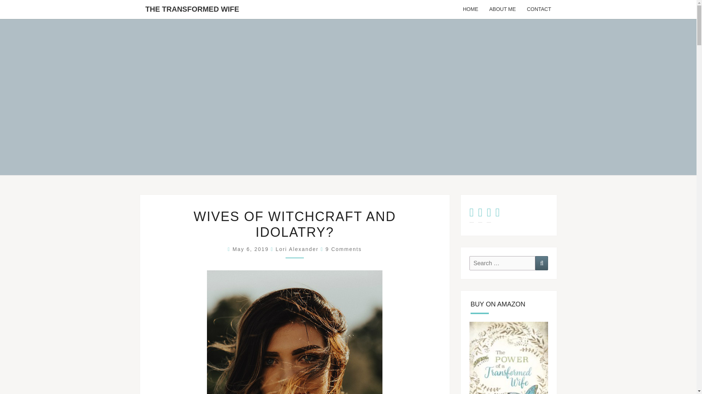 This screenshot has height=394, width=702. What do you see at coordinates (297, 249) in the screenshot?
I see `View all posts by Lori Alexander` at bounding box center [297, 249].